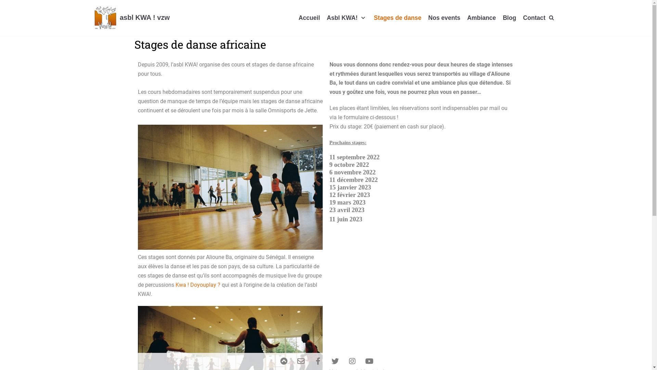 This screenshot has height=370, width=657. Describe the element at coordinates (481, 18) in the screenshot. I see `Ambiance` at that location.